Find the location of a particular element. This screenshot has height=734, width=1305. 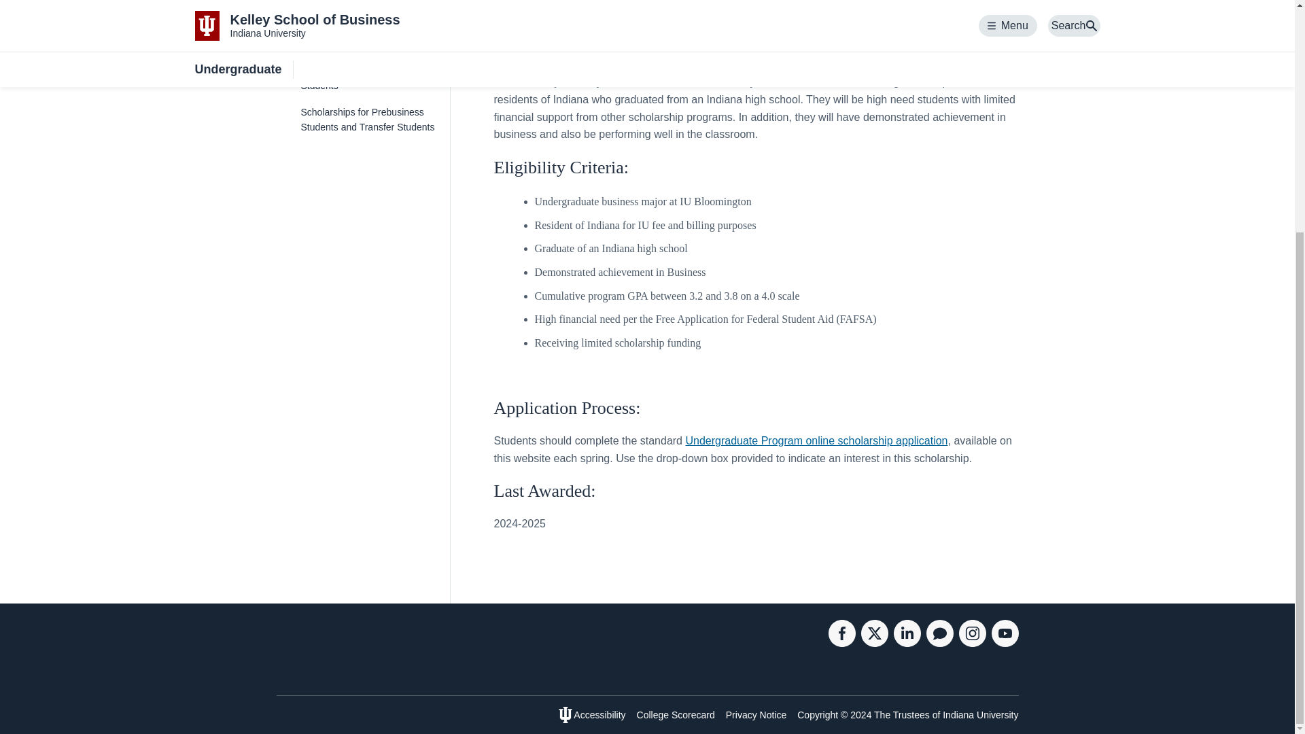

Additional Financial Resources is located at coordinates (369, 45).